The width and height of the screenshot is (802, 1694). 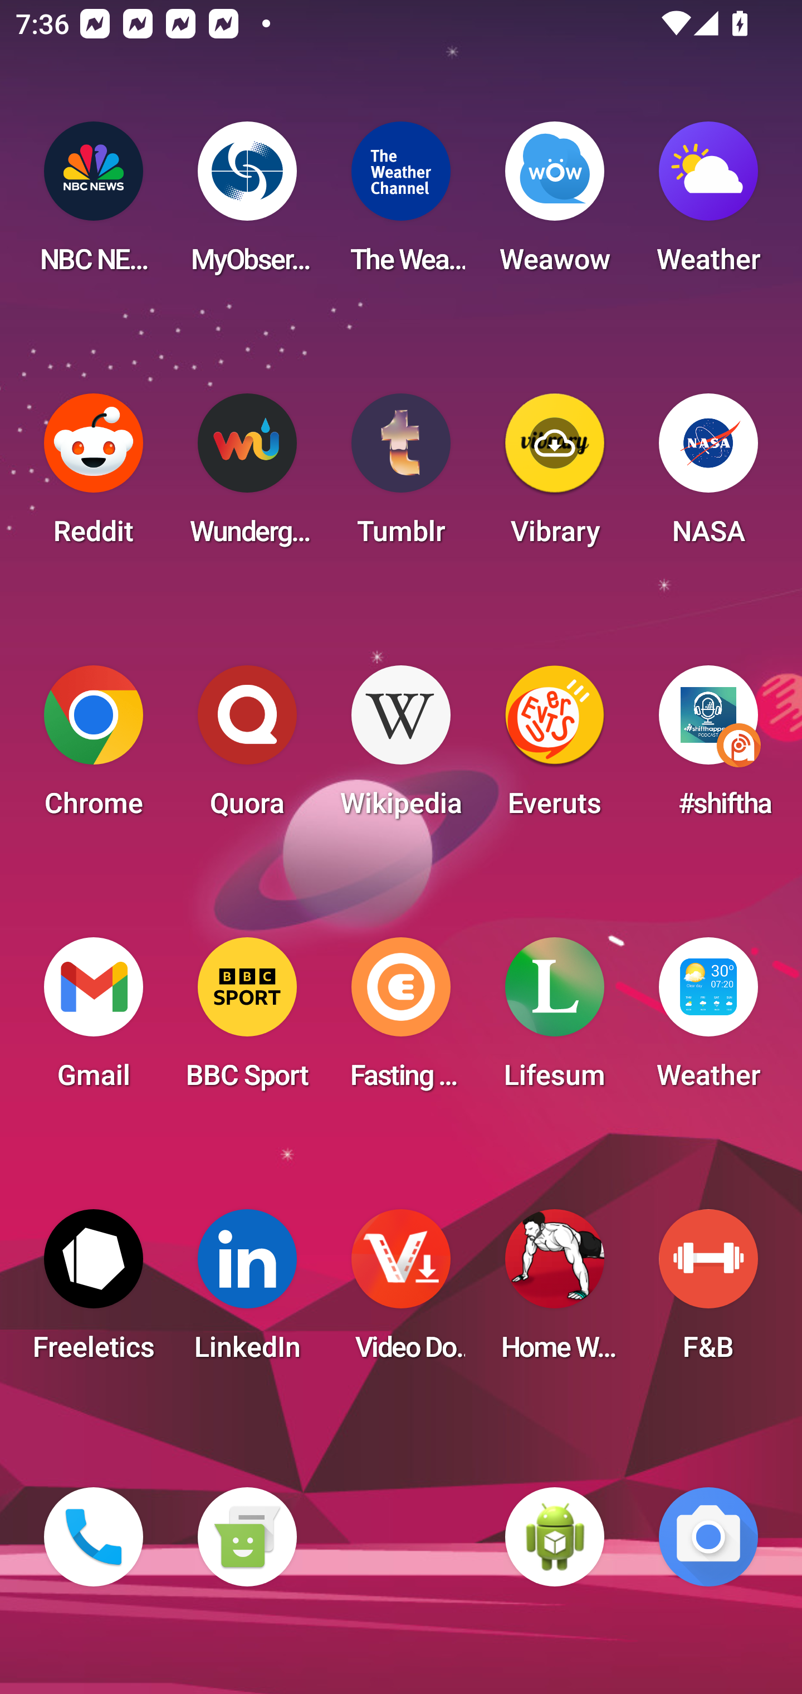 I want to click on Fasting Coach, so click(x=401, y=1020).